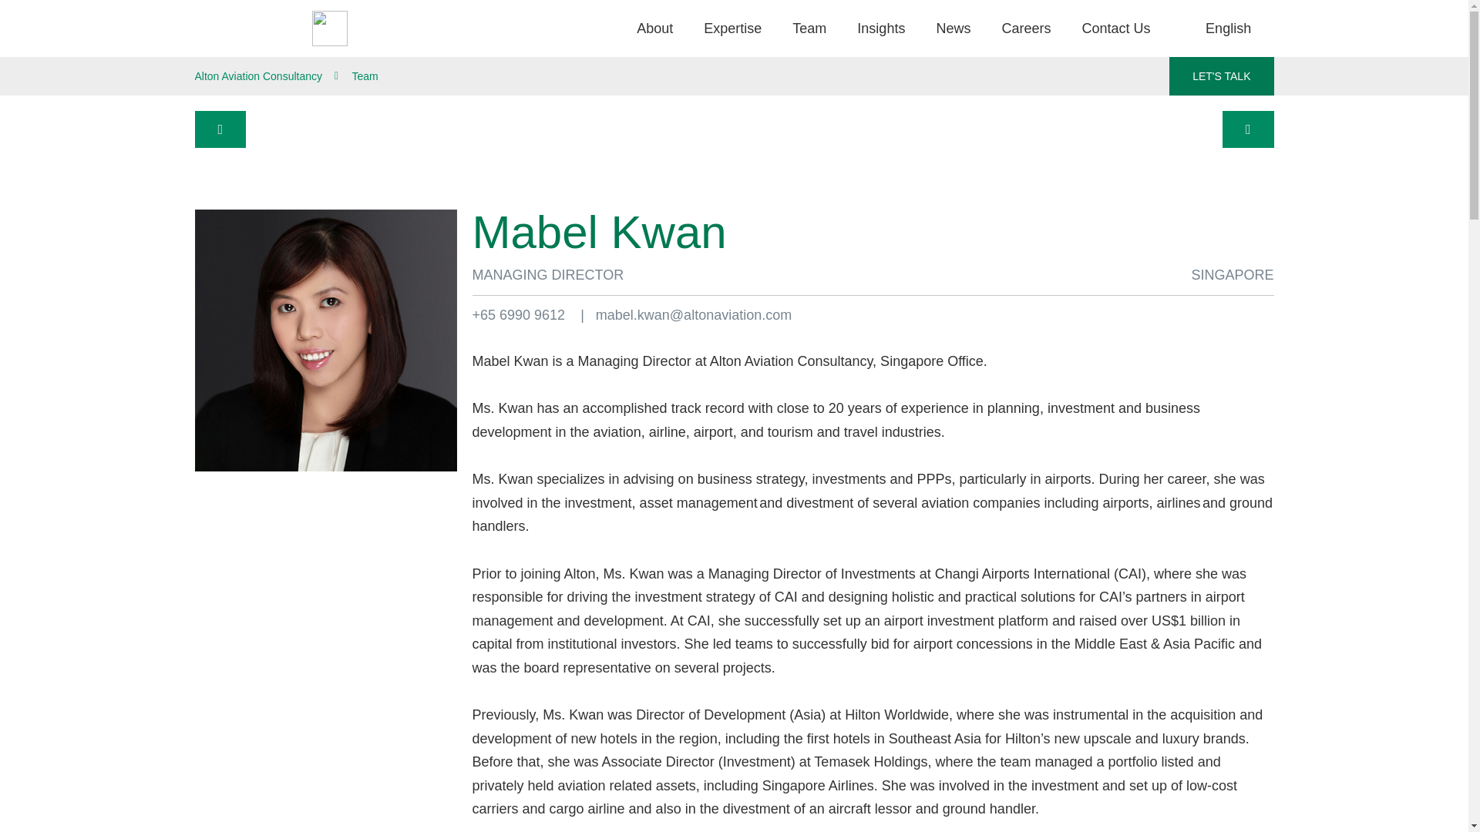 The image size is (1480, 832). I want to click on Expertise, so click(732, 29).